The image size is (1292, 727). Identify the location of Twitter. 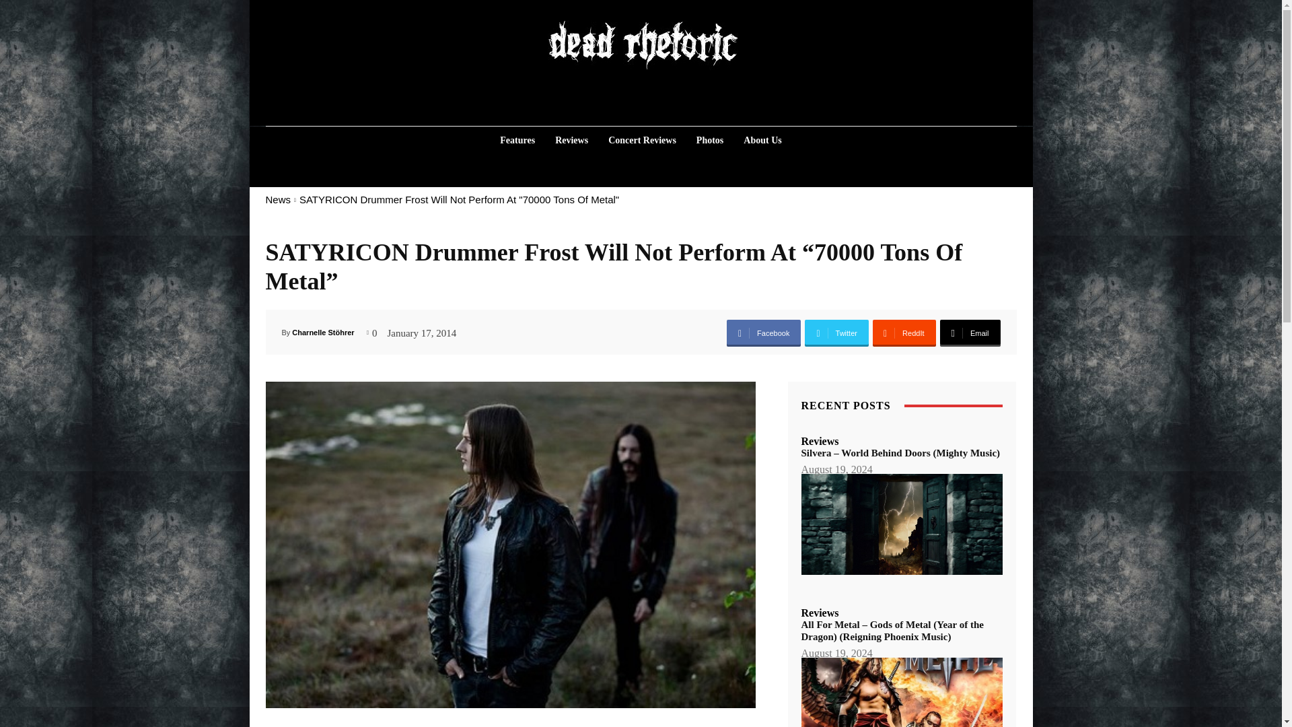
(836, 333).